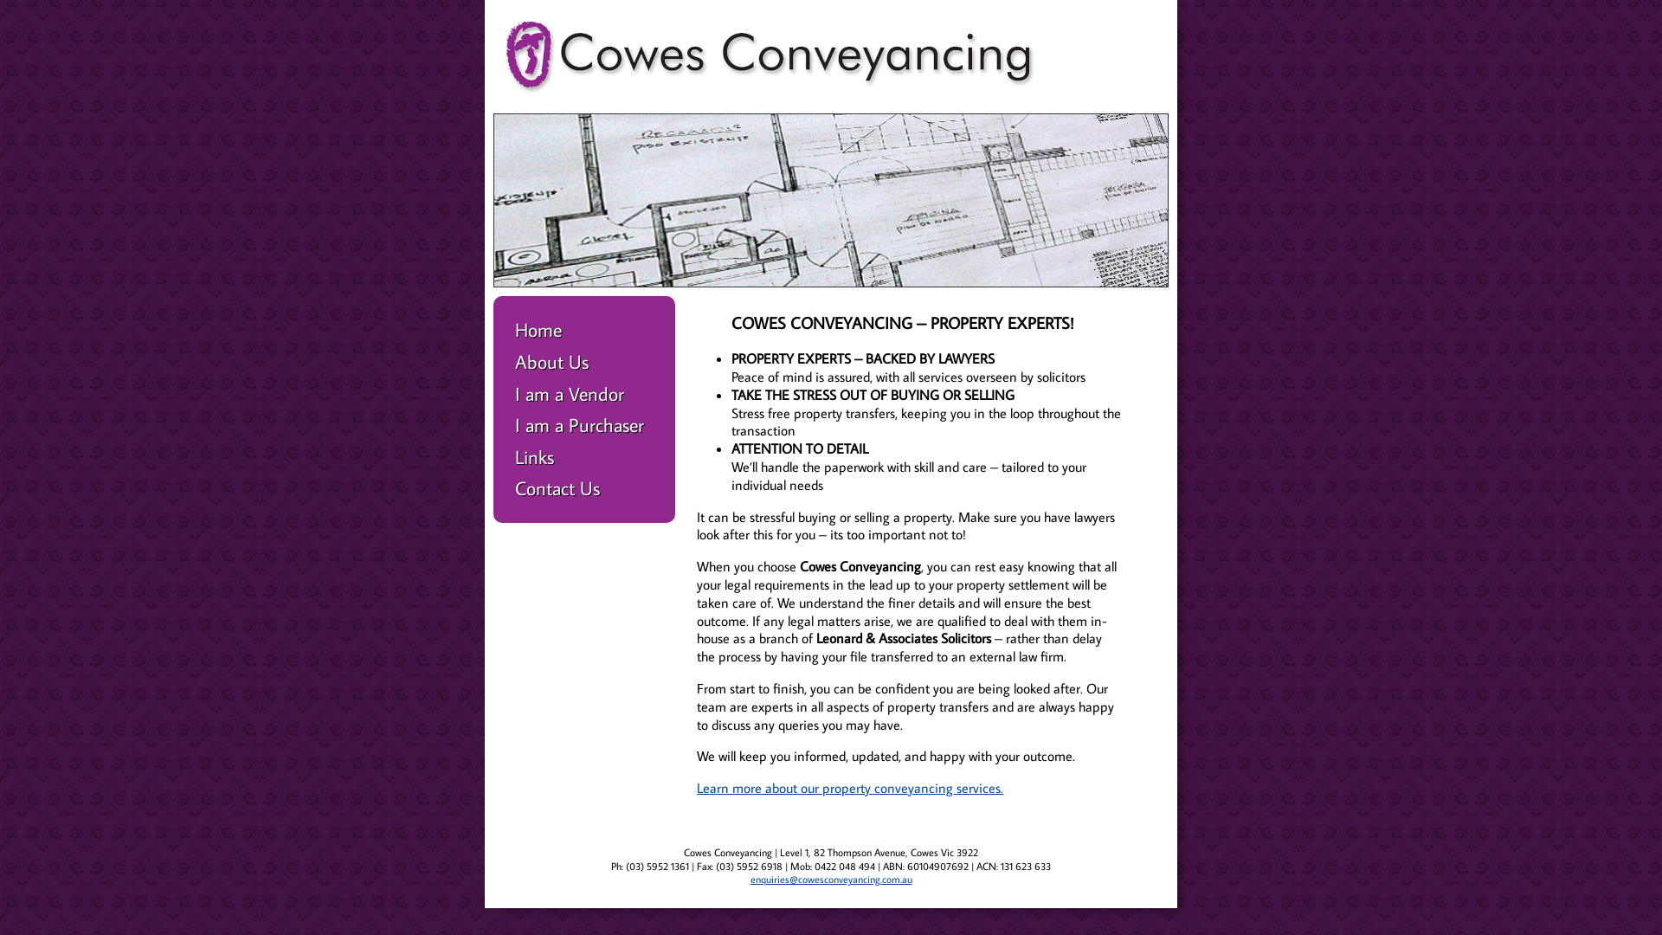  Describe the element at coordinates (584, 395) in the screenshot. I see `I am a Vendor` at that location.